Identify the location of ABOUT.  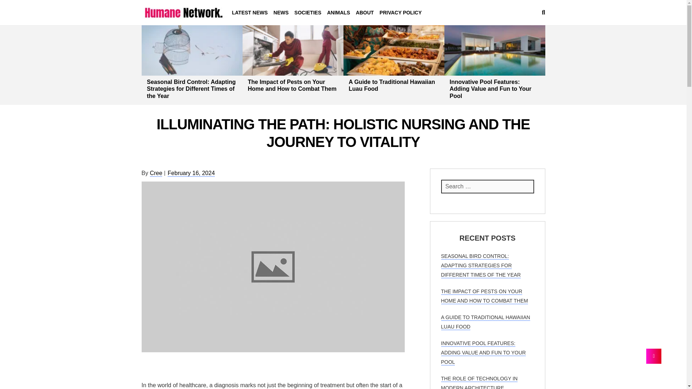
(365, 13).